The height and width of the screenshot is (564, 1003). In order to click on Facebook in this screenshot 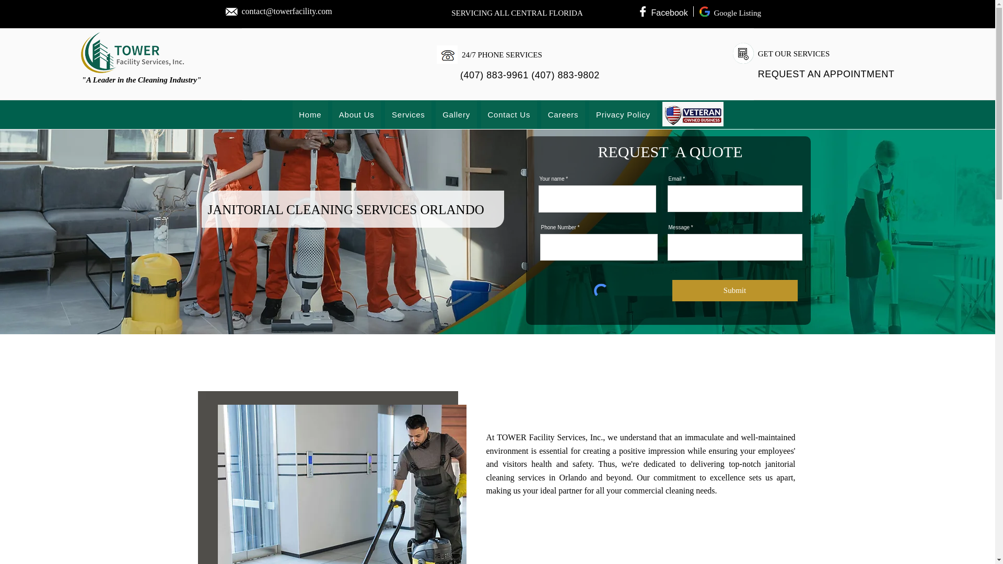, I will do `click(669, 13)`.